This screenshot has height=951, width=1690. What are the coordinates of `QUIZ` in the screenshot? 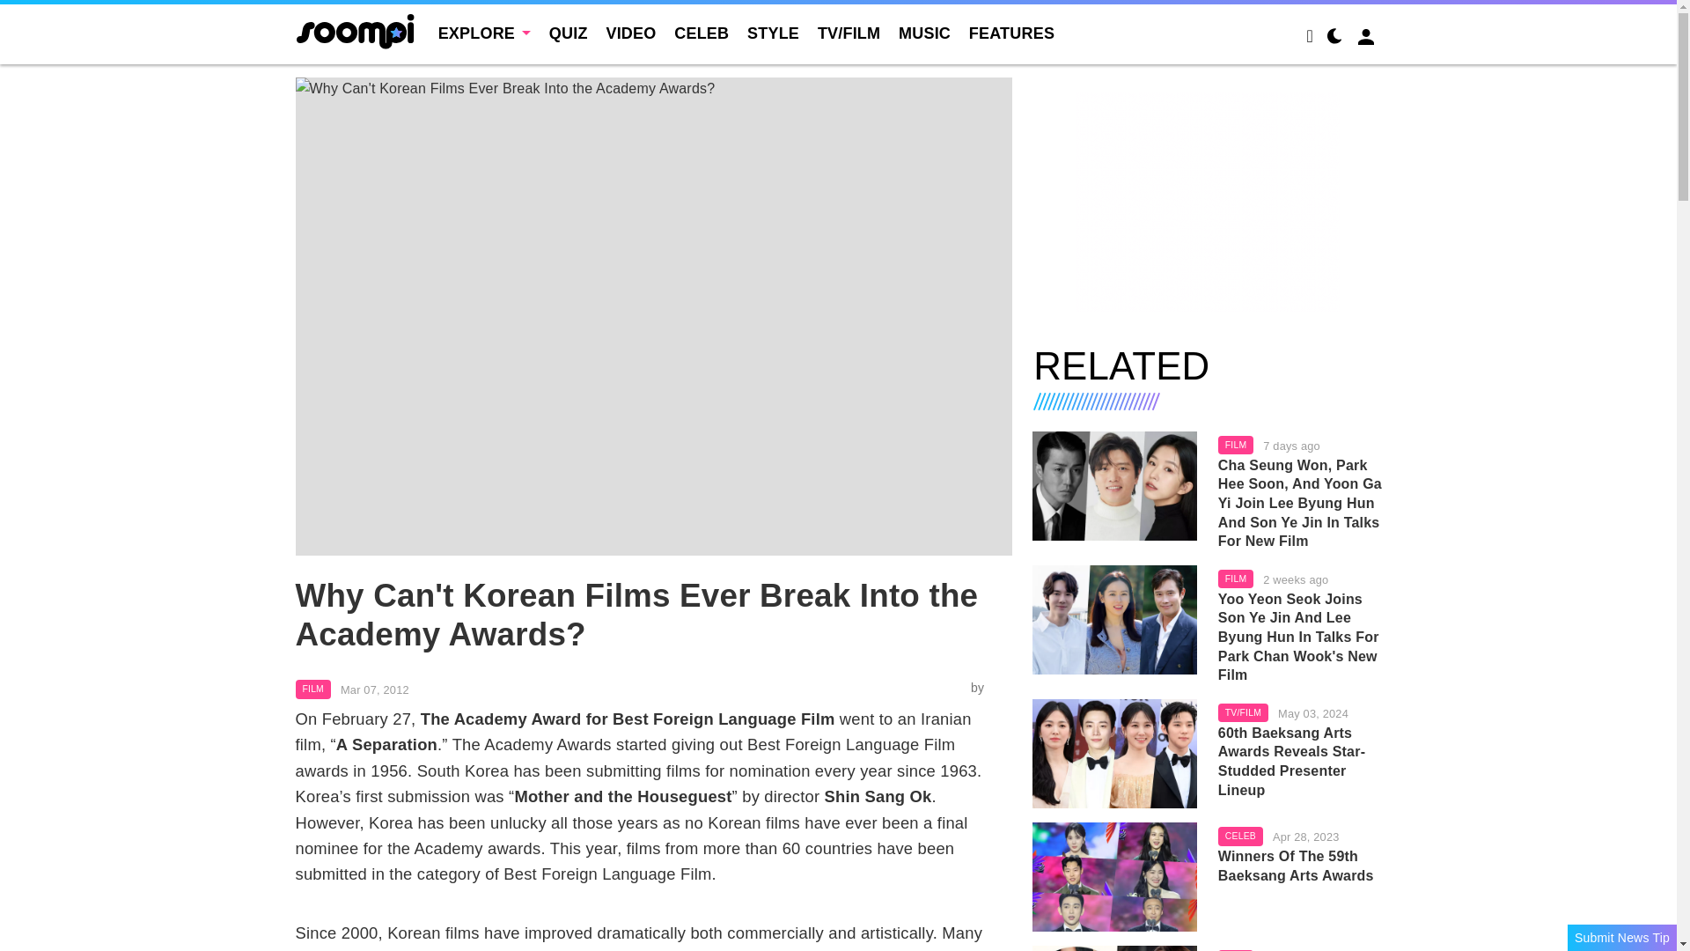 It's located at (569, 33).